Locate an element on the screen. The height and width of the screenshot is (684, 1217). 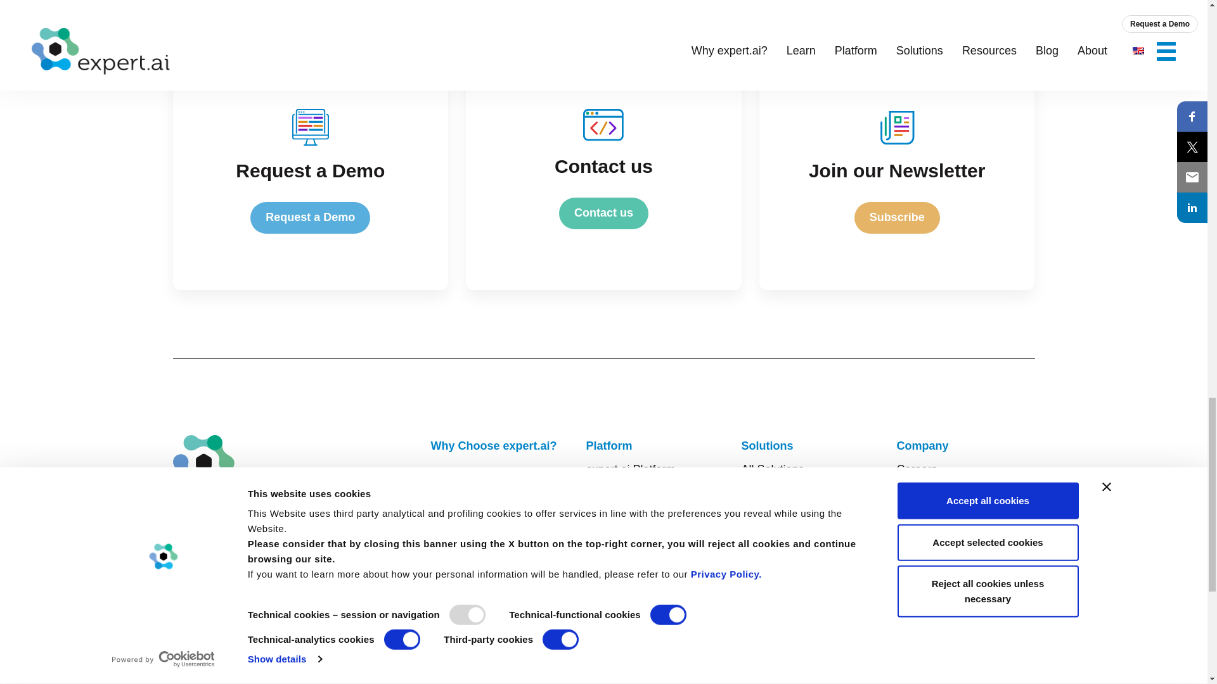
Glossary of AI Terms is located at coordinates (483, 647).